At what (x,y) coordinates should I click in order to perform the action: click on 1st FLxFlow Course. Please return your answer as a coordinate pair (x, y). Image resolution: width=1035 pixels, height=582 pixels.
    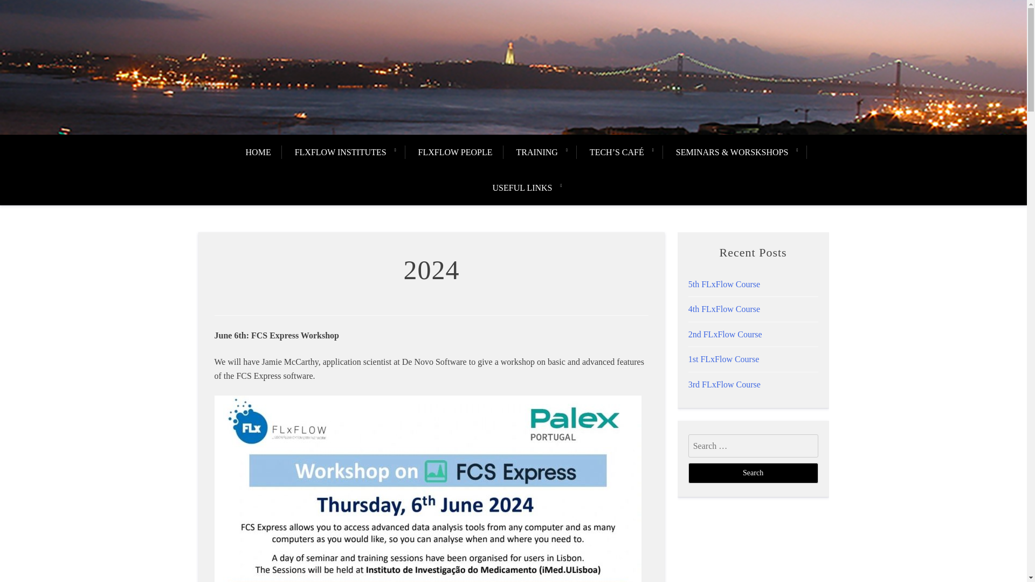
    Looking at the image, I should click on (723, 359).